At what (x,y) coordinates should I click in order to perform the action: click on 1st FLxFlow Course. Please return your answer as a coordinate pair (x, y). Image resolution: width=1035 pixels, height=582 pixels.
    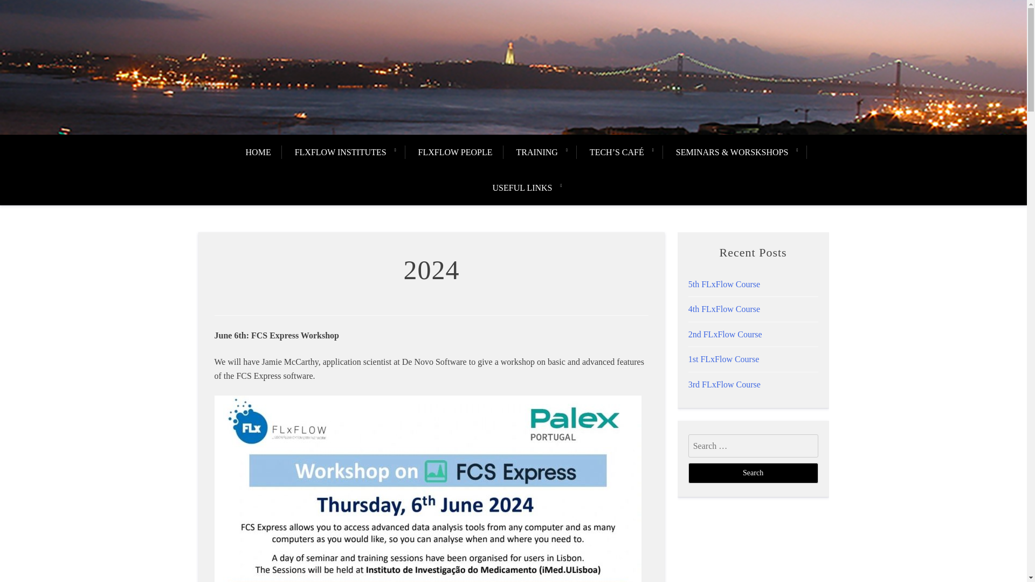
    Looking at the image, I should click on (723, 359).